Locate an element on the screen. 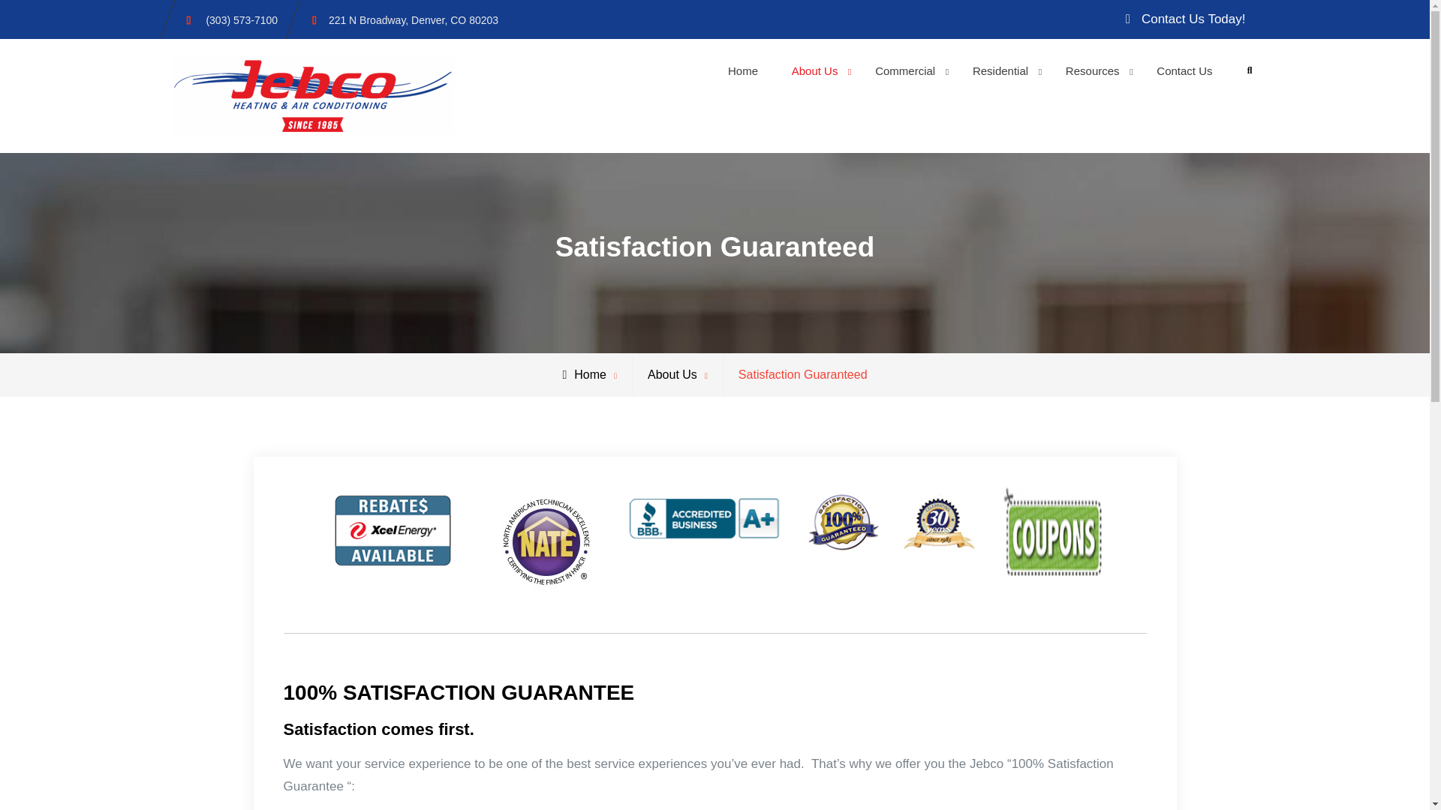  About Us is located at coordinates (817, 70).